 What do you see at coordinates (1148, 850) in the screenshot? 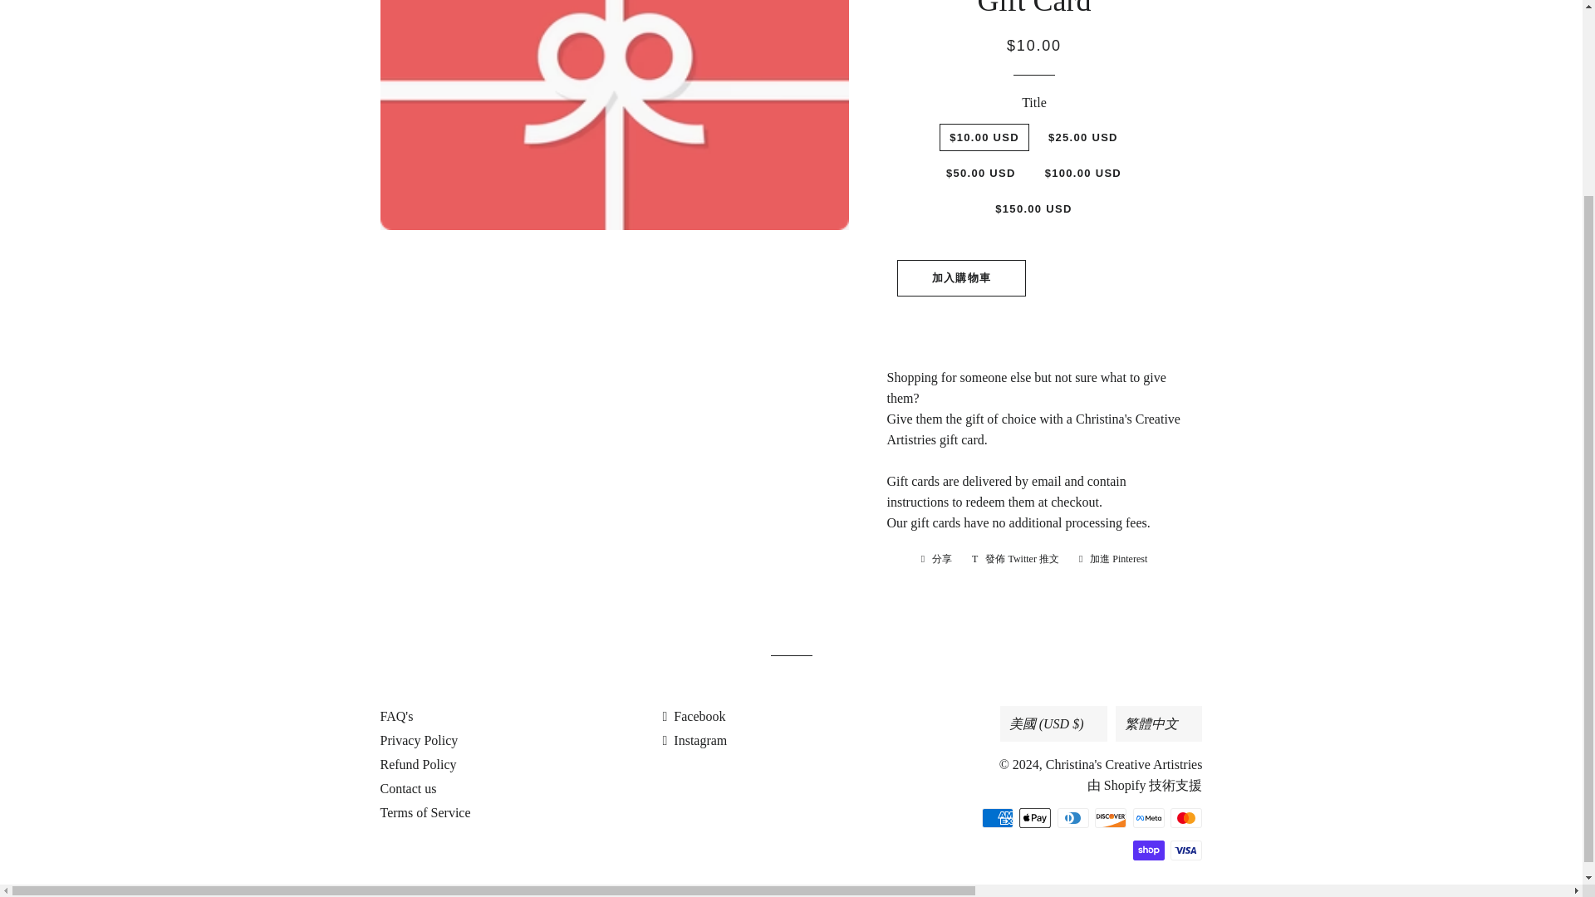
I see `Shop Pay` at bounding box center [1148, 850].